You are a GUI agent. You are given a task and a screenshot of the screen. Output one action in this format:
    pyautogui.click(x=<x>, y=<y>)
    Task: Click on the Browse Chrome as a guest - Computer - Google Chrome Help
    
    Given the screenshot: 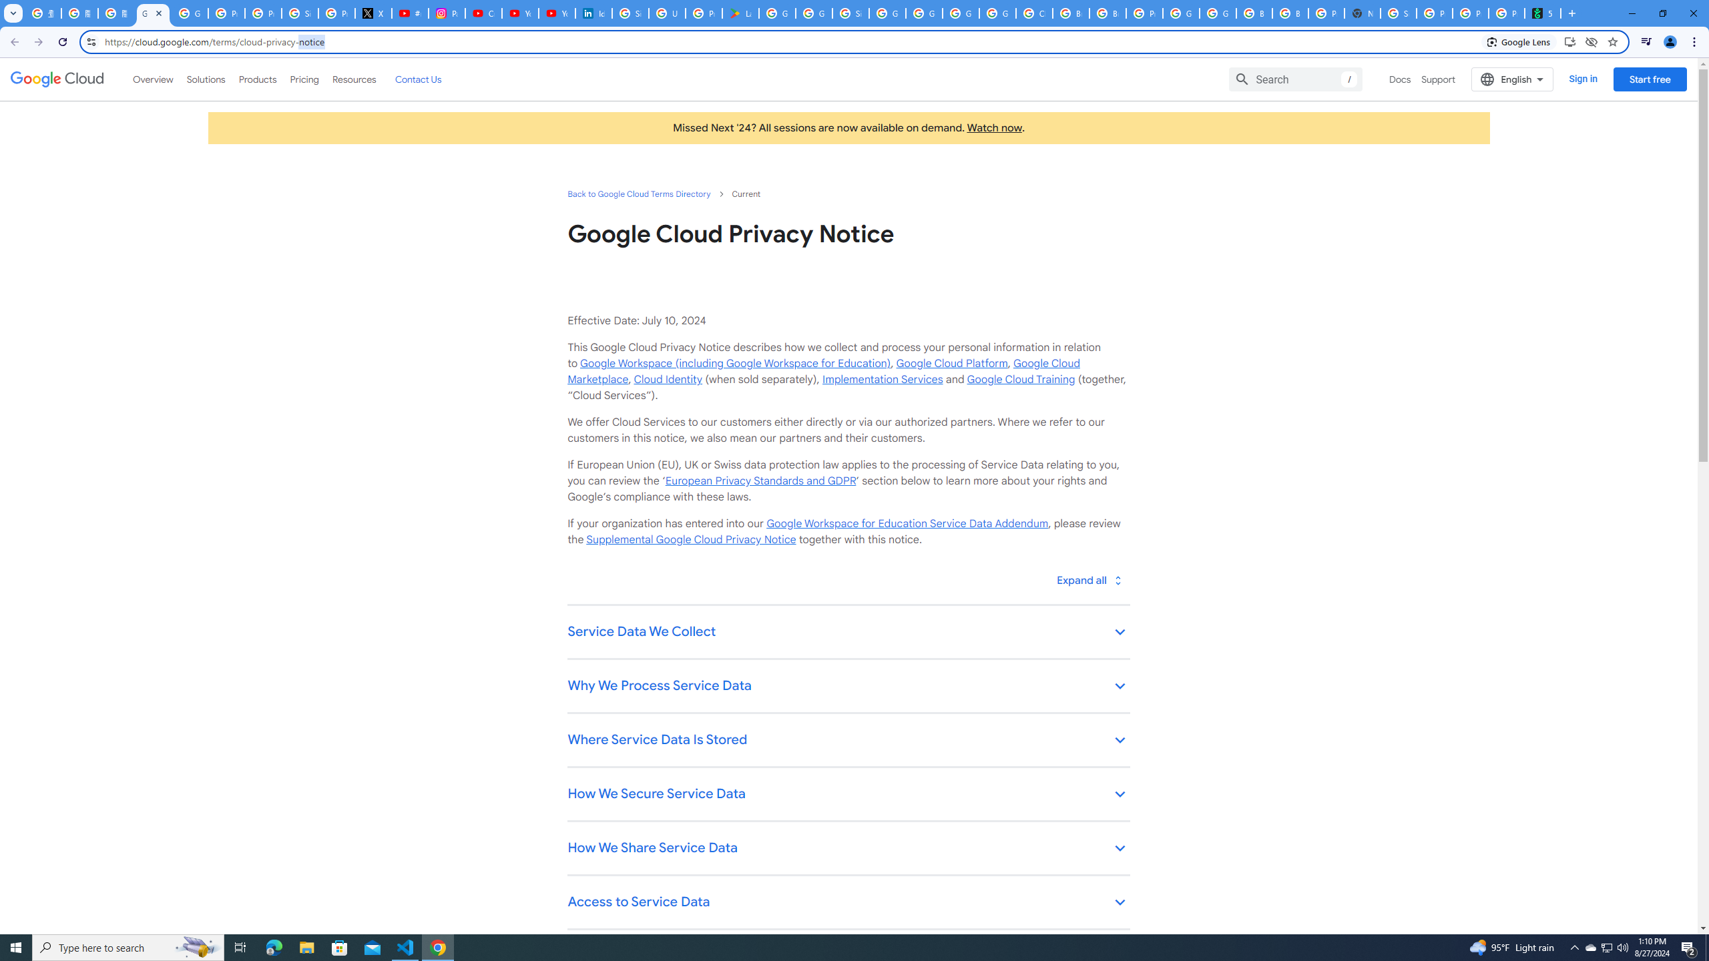 What is the action you would take?
    pyautogui.click(x=1070, y=13)
    